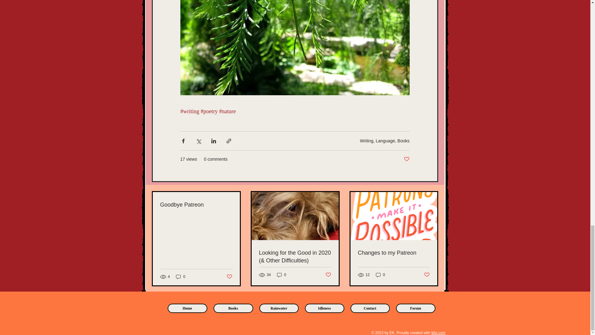 The width and height of the screenshot is (595, 335). What do you see at coordinates (370, 308) in the screenshot?
I see `Contact` at bounding box center [370, 308].